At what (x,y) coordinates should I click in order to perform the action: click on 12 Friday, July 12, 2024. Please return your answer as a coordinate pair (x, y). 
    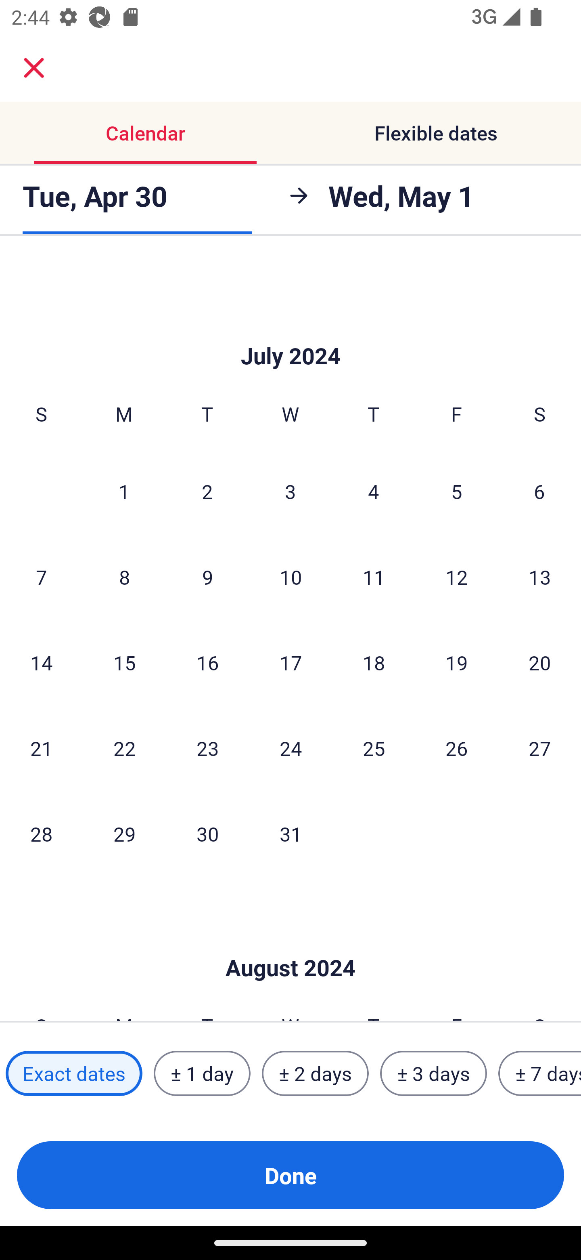
    Looking at the image, I should click on (457, 577).